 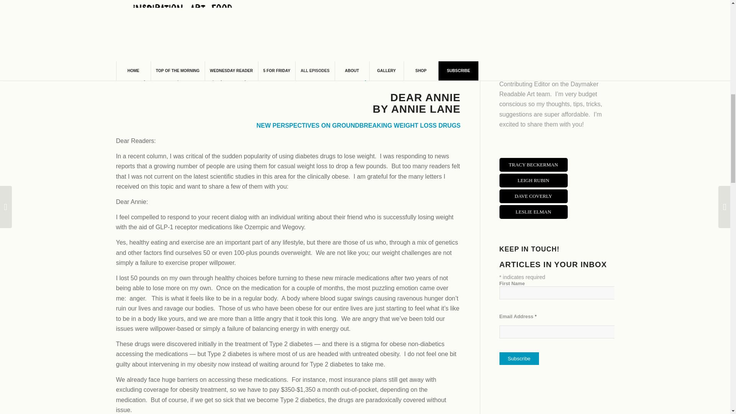 I want to click on Subscribe, so click(x=519, y=358).